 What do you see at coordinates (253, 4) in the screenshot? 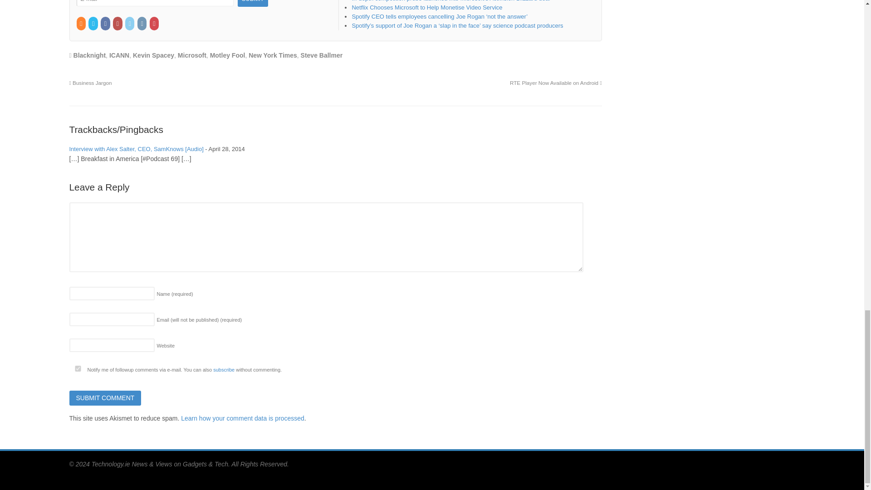
I see `Submit` at bounding box center [253, 4].